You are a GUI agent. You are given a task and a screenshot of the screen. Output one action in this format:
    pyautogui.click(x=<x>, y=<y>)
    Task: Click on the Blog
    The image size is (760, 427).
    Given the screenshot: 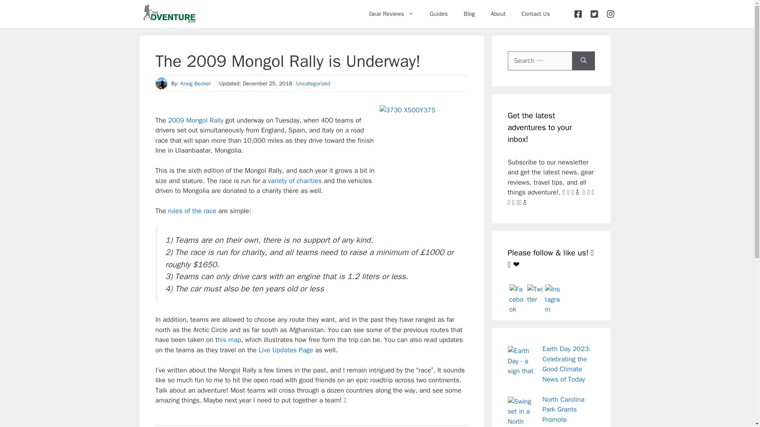 What is the action you would take?
    pyautogui.click(x=469, y=13)
    